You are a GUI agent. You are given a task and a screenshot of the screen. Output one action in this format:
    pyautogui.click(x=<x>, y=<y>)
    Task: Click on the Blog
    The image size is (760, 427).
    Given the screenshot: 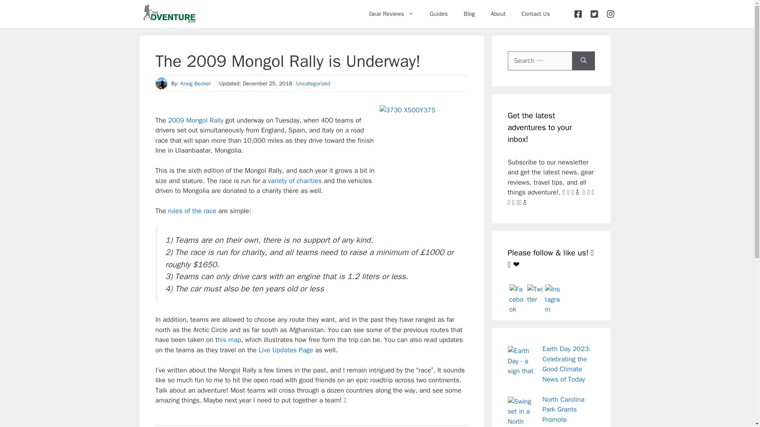 What is the action you would take?
    pyautogui.click(x=469, y=13)
    